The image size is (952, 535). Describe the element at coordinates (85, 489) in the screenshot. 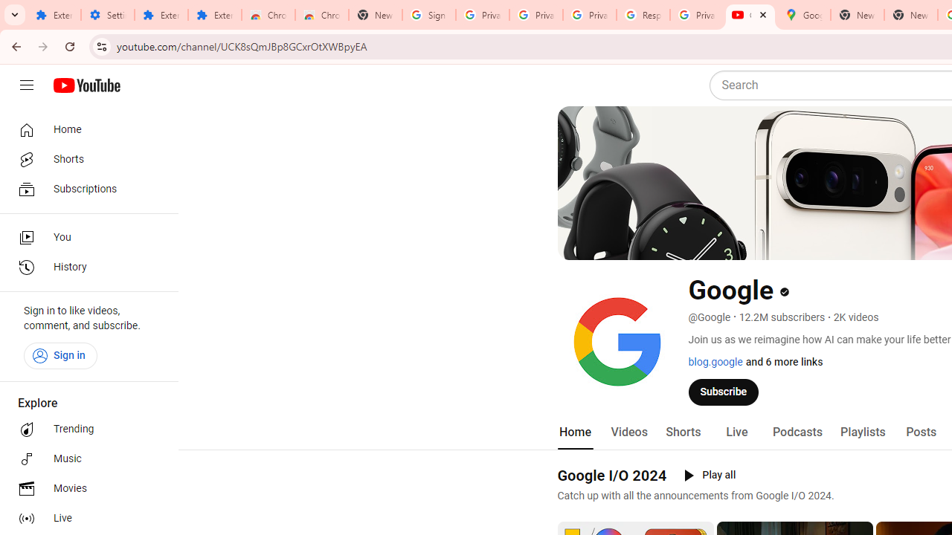

I see `Movies` at that location.